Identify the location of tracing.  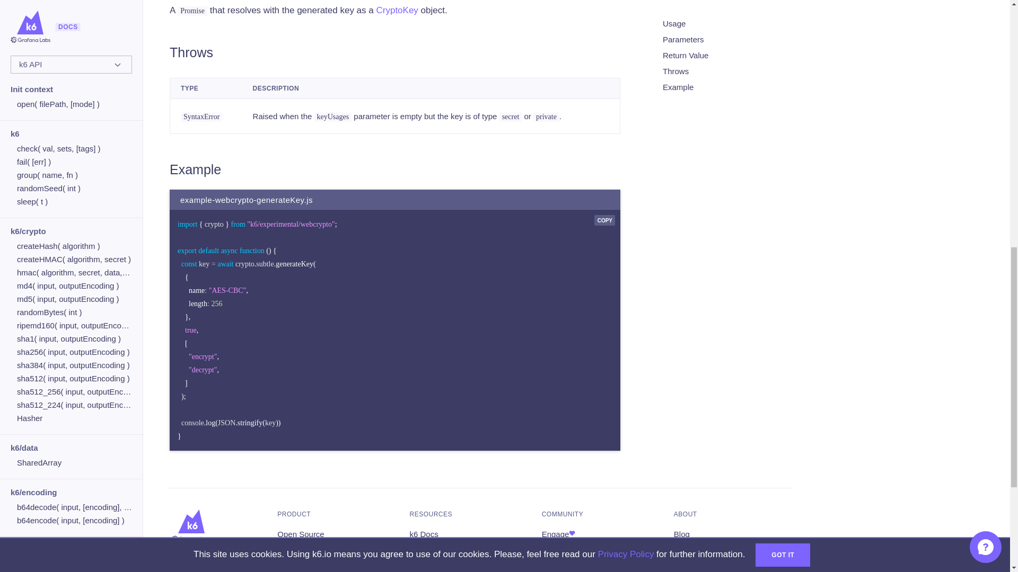
(74, 77).